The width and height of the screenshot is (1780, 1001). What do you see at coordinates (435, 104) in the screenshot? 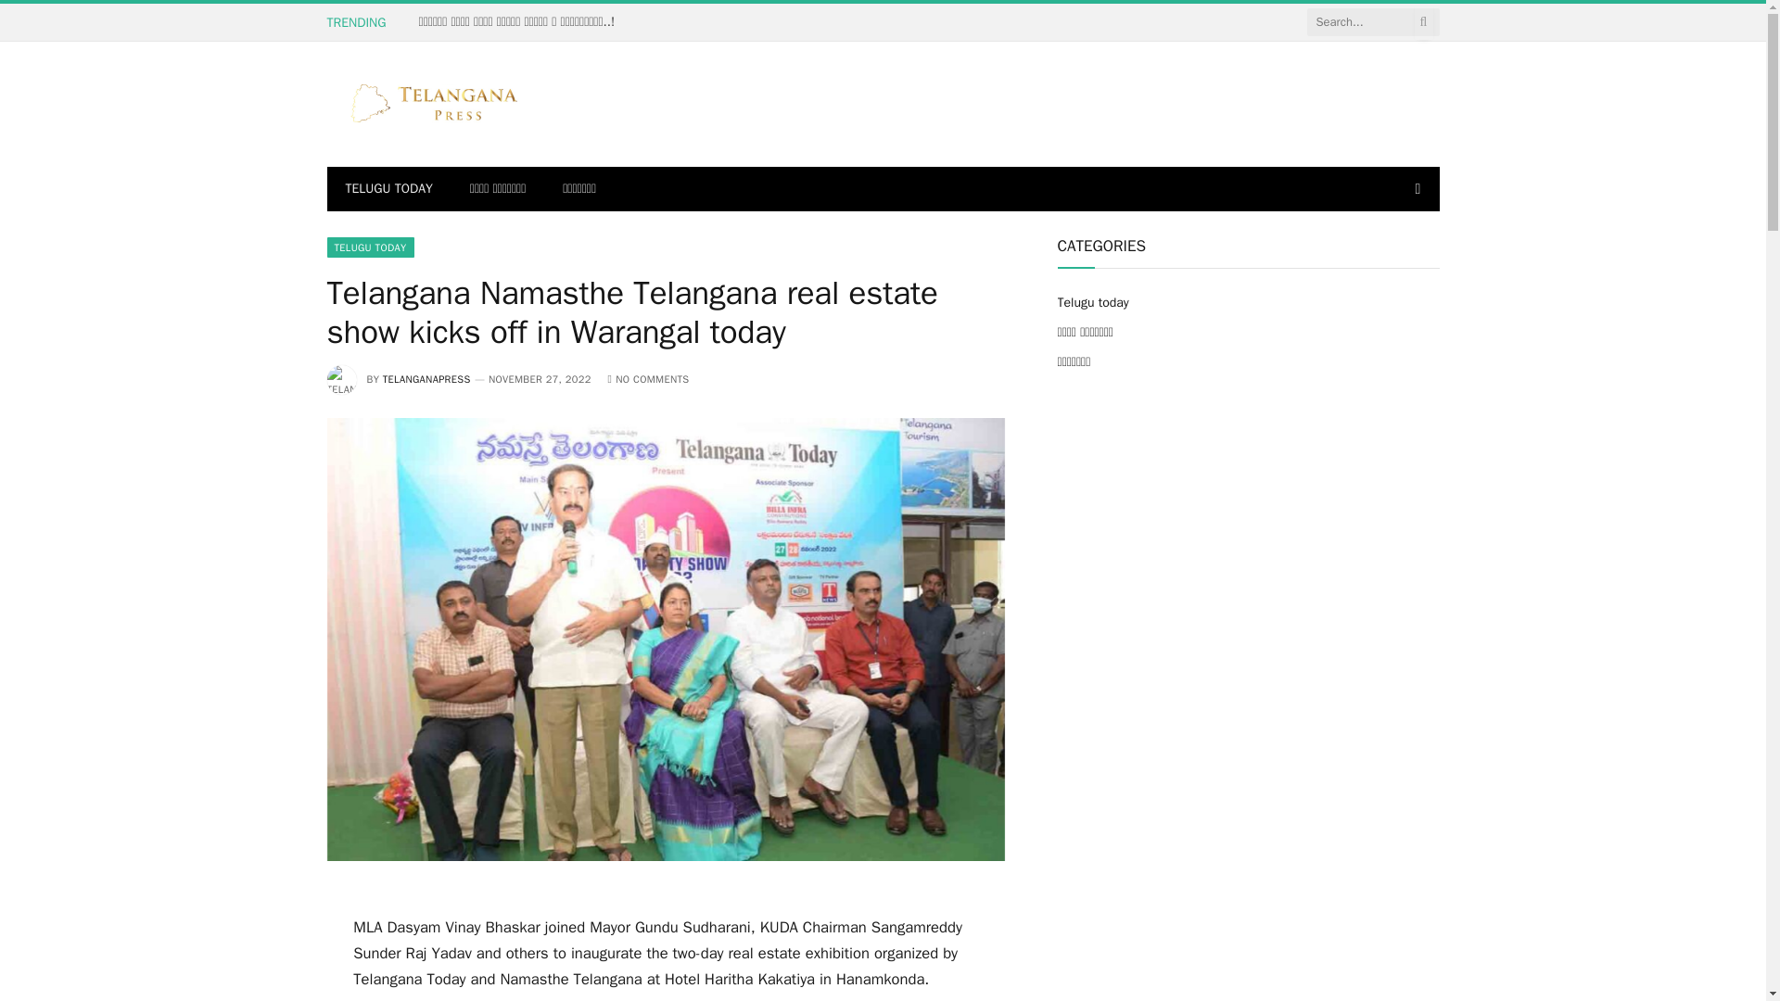
I see `Telangana Press` at bounding box center [435, 104].